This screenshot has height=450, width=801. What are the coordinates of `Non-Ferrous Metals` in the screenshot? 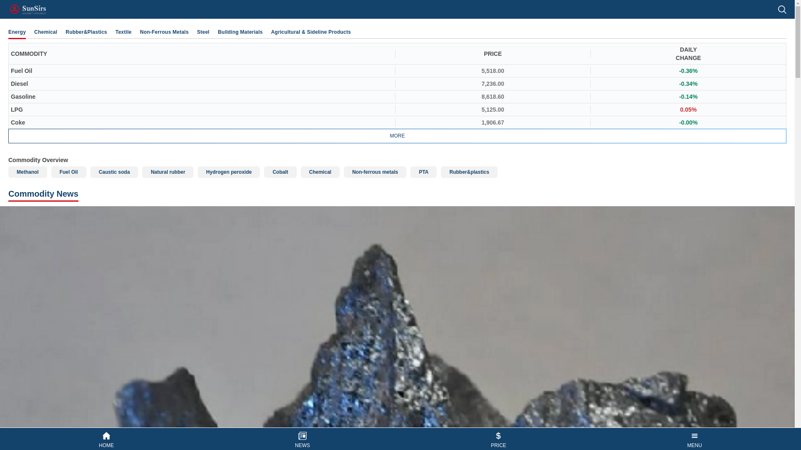 It's located at (164, 32).